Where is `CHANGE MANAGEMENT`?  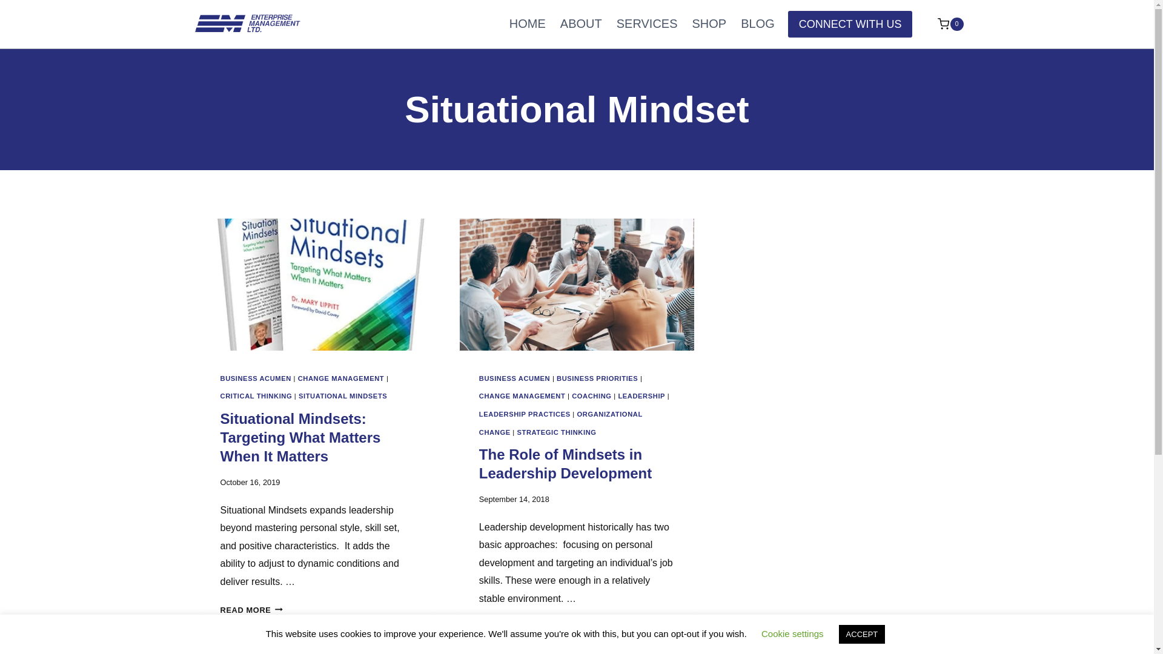
CHANGE MANAGEMENT is located at coordinates (522, 396).